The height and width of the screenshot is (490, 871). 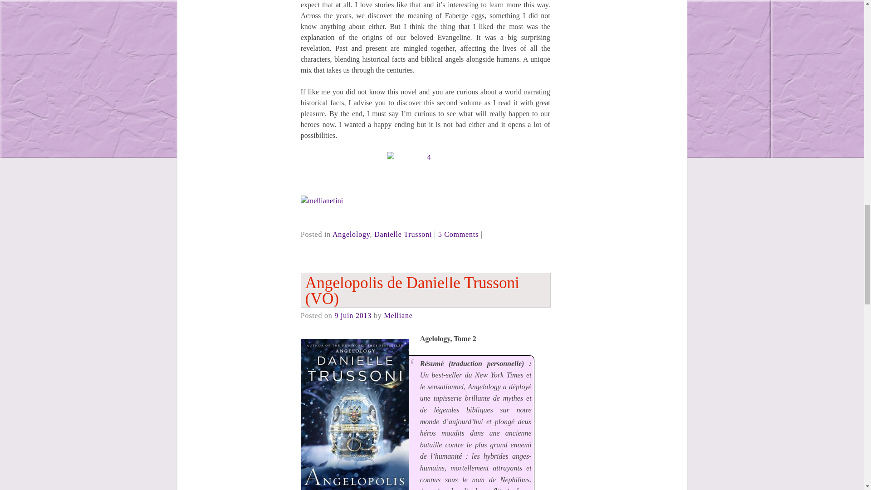 What do you see at coordinates (353, 315) in the screenshot?
I see `12 h 43 min` at bounding box center [353, 315].